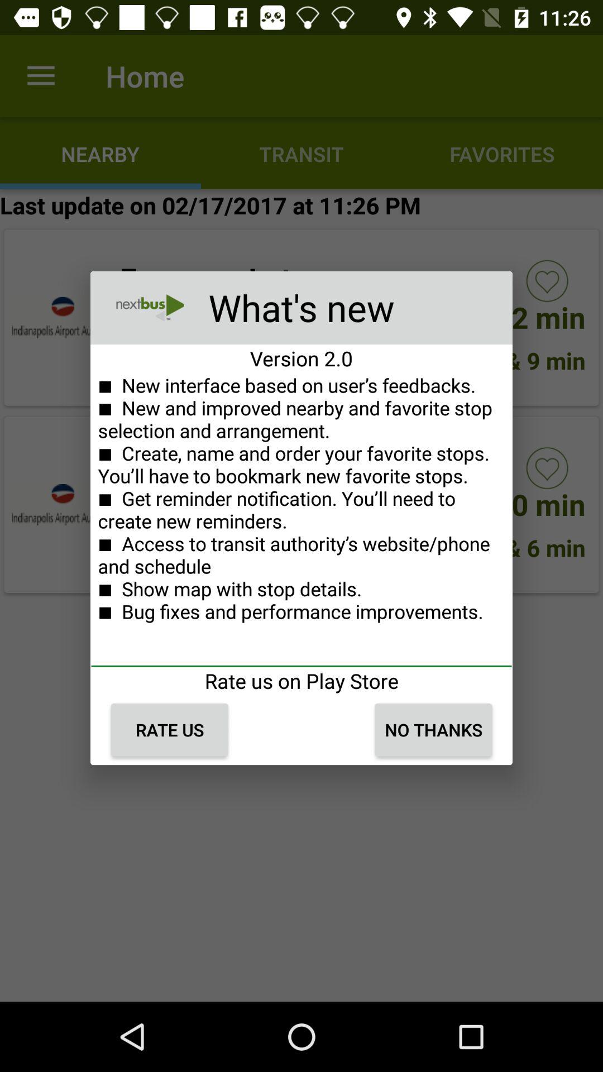  Describe the element at coordinates (433, 730) in the screenshot. I see `tap icon to the right of the rate us icon` at that location.